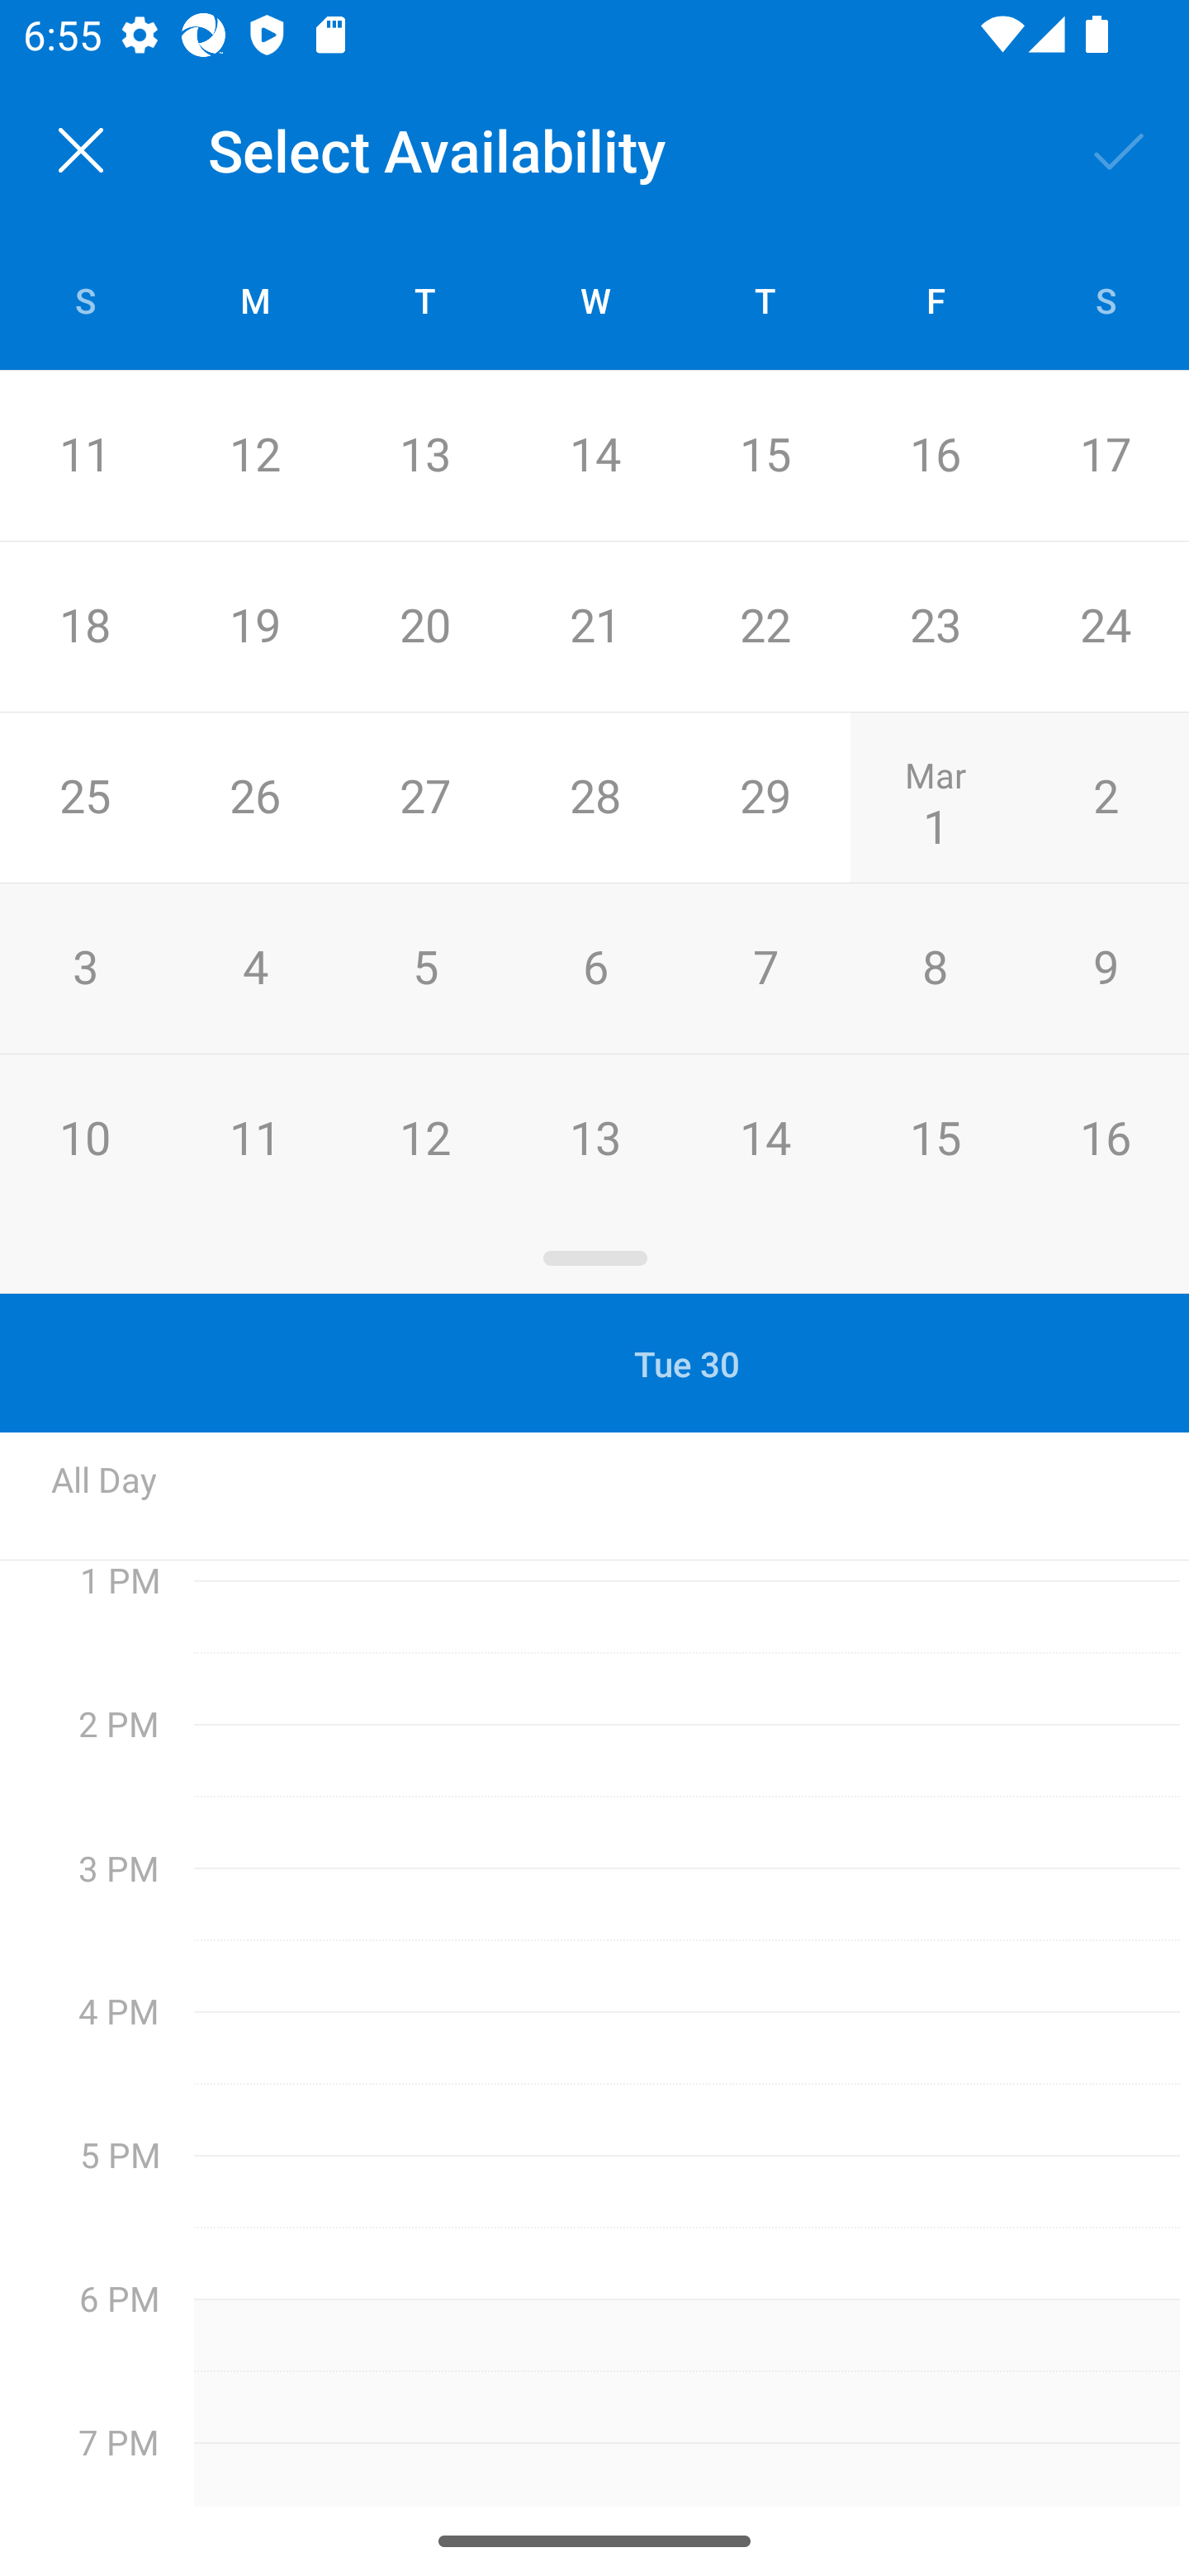  I want to click on 8 Friday, March 8, so click(935, 968).